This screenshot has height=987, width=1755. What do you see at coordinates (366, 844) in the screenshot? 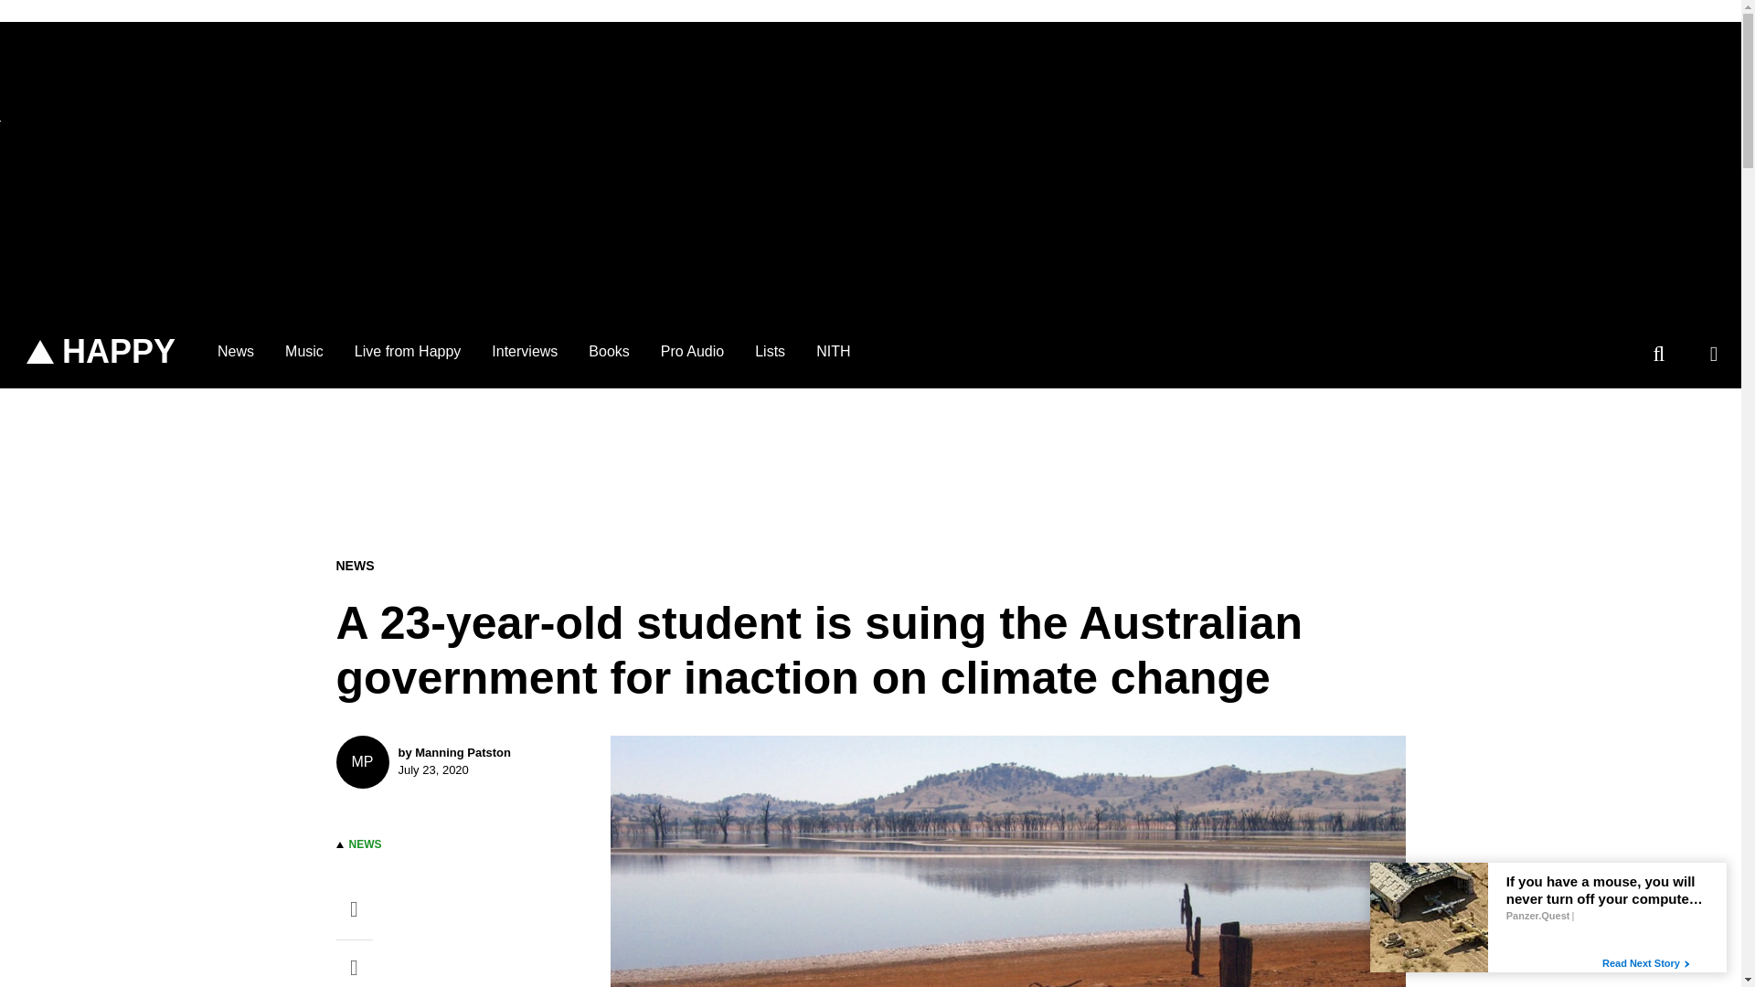
I see `Interviews` at bounding box center [366, 844].